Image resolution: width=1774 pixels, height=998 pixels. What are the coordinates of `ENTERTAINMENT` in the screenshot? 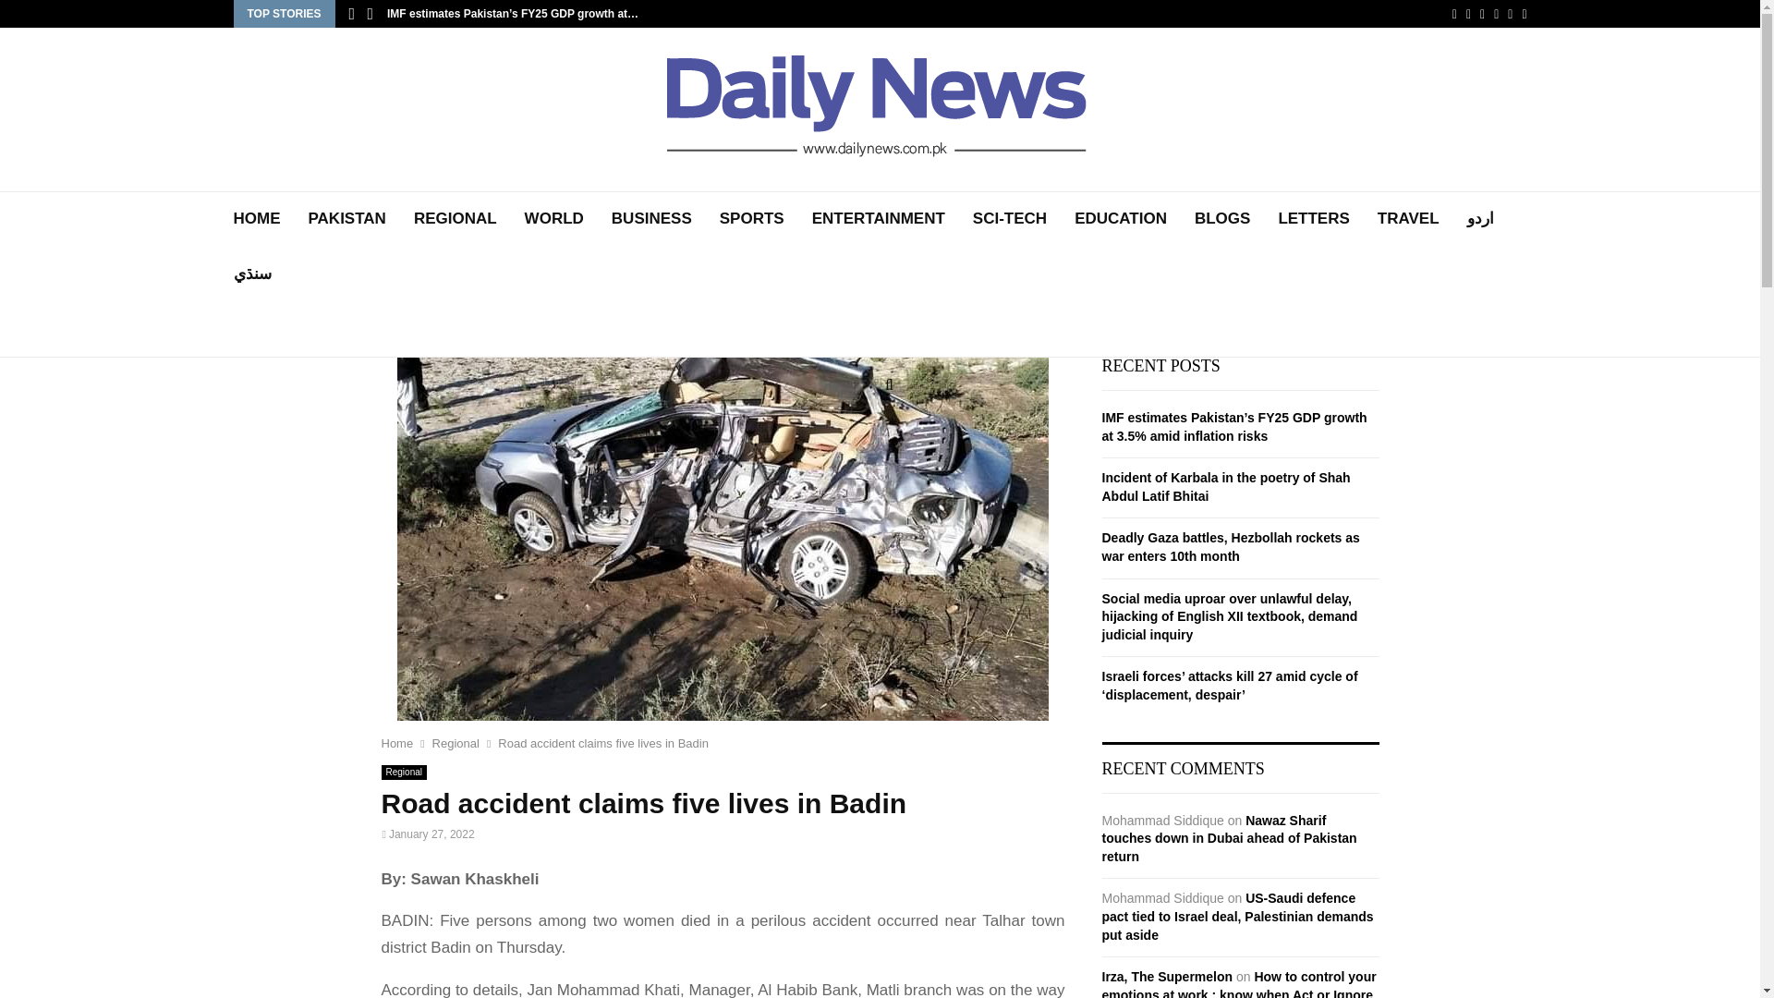 It's located at (879, 218).